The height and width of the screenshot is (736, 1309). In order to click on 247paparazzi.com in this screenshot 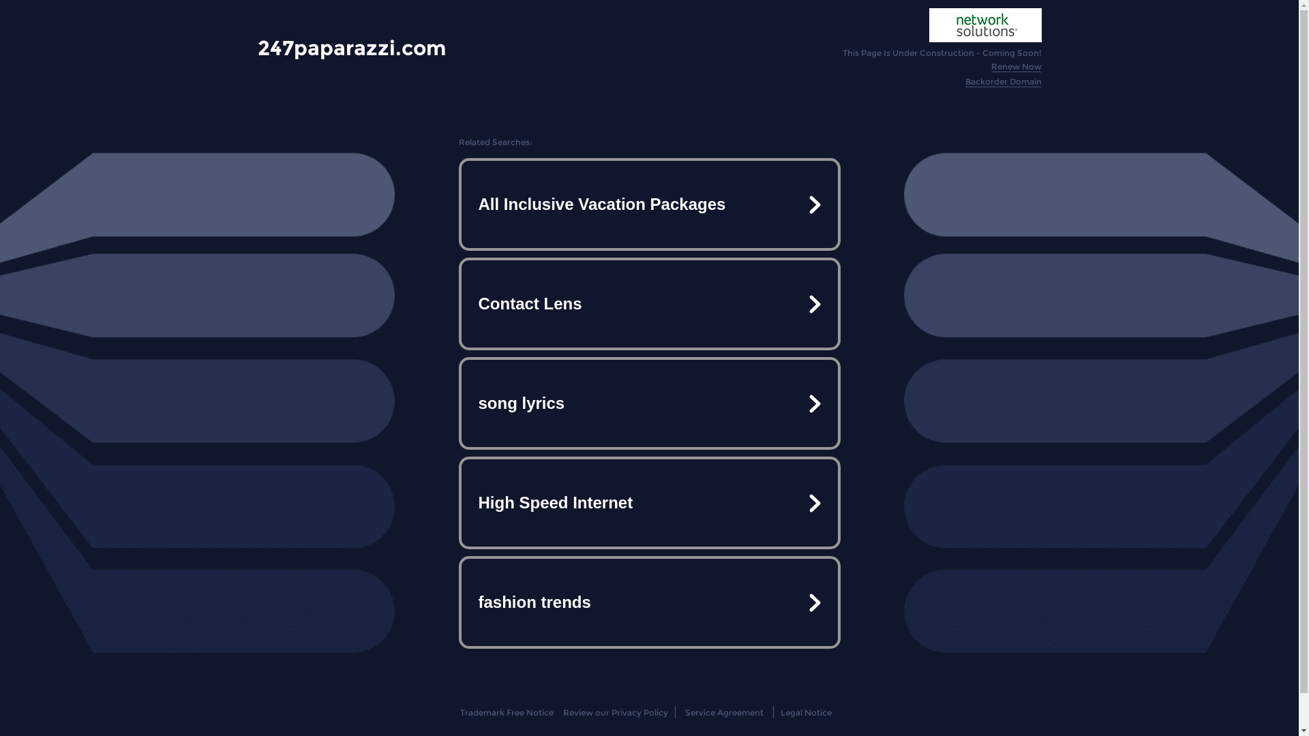, I will do `click(352, 48)`.